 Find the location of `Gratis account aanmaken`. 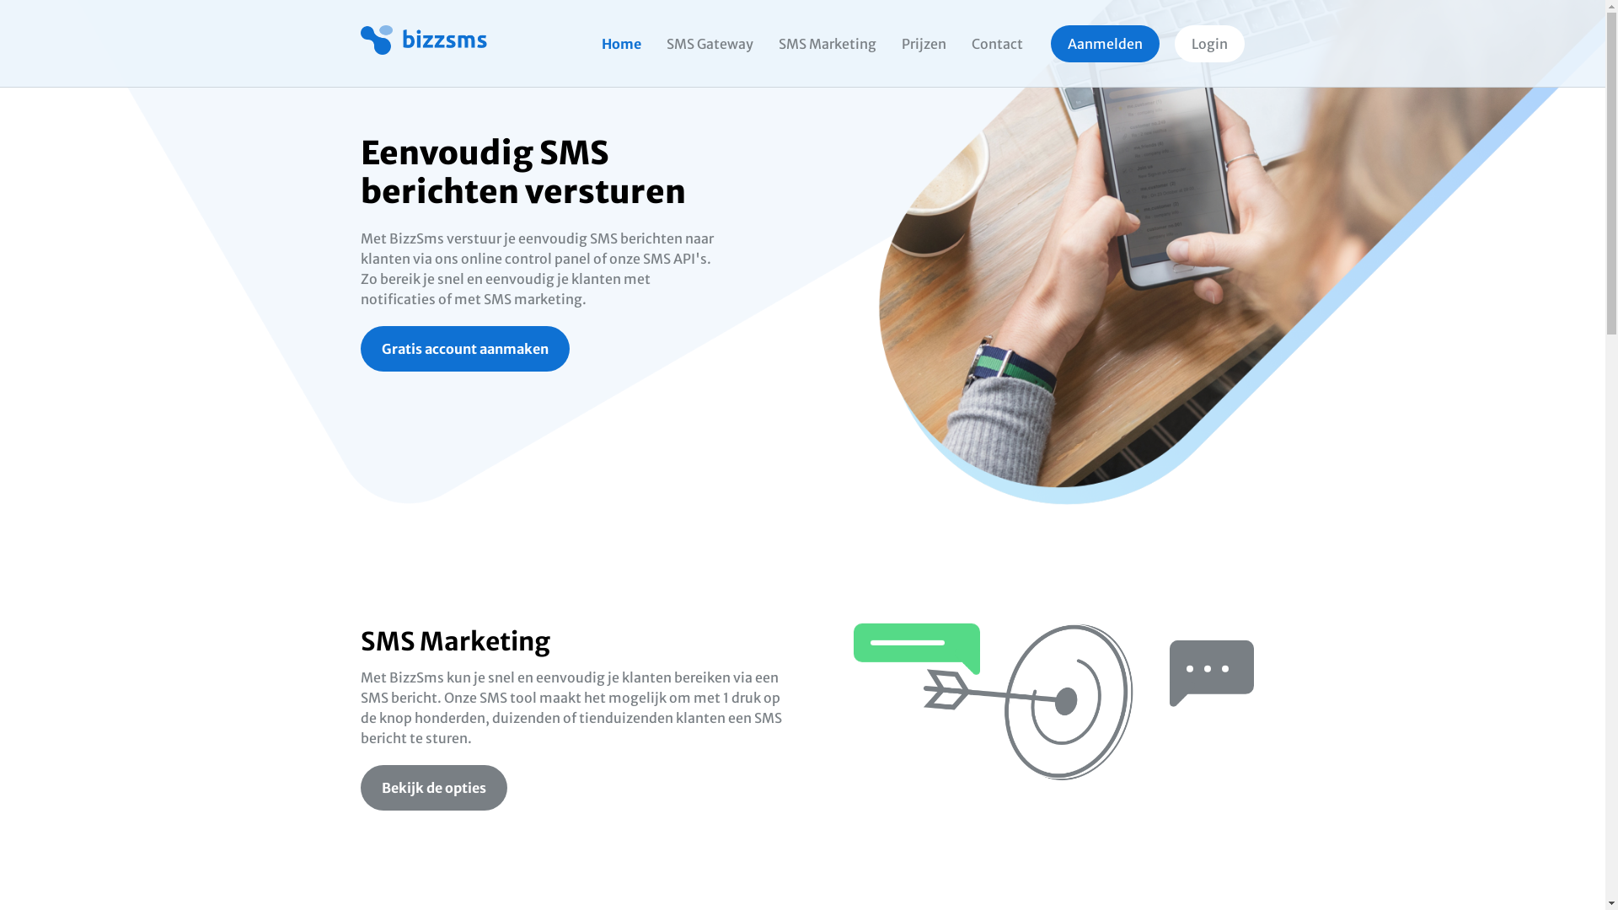

Gratis account aanmaken is located at coordinates (465, 349).